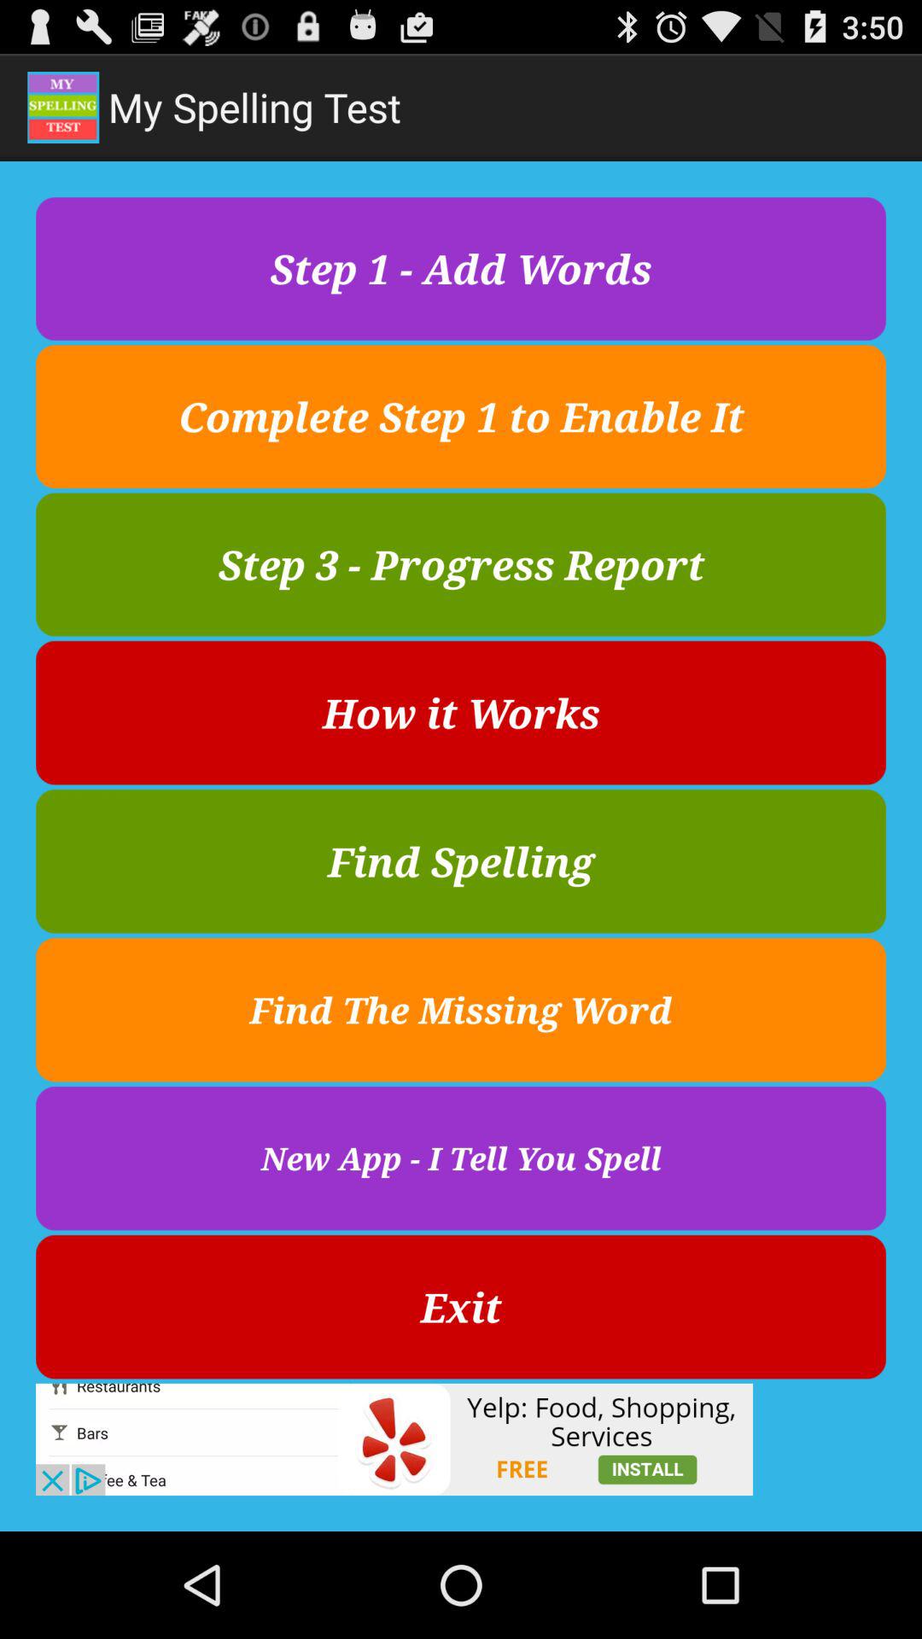 Image resolution: width=922 pixels, height=1639 pixels. What do you see at coordinates (394, 1439) in the screenshot?
I see `toggle advertisement` at bounding box center [394, 1439].